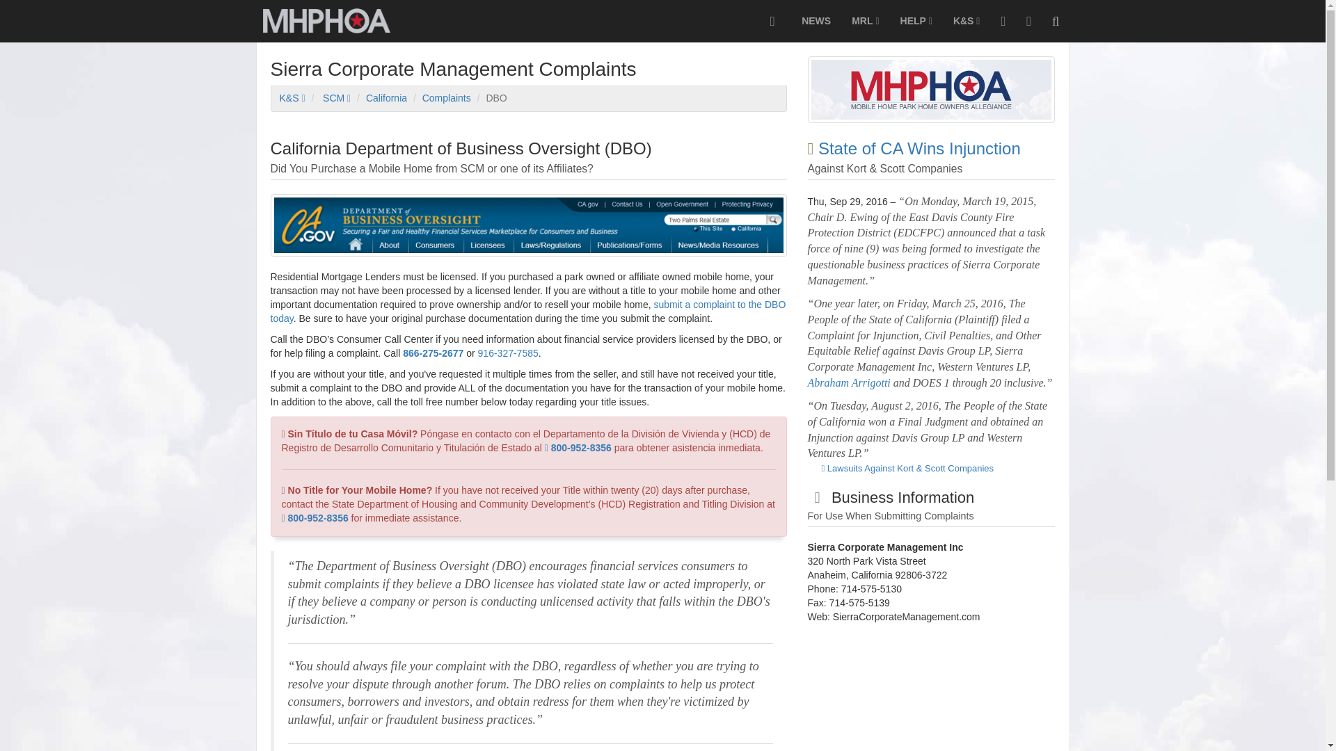  What do you see at coordinates (772, 21) in the screenshot?
I see `Expand` at bounding box center [772, 21].